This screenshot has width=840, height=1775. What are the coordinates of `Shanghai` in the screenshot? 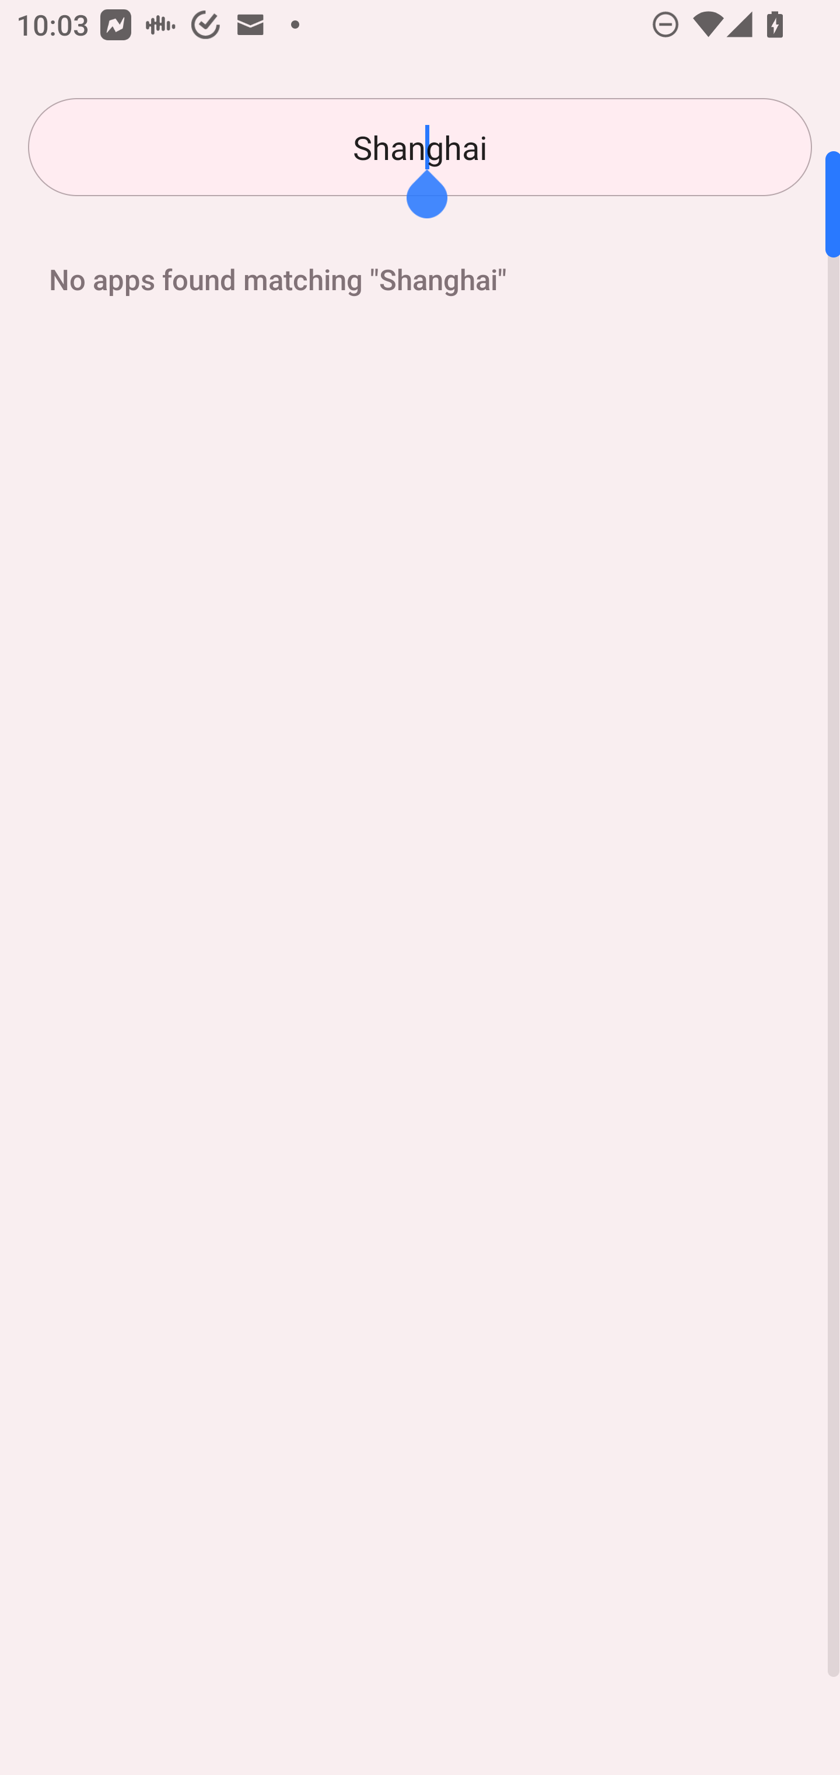 It's located at (420, 147).